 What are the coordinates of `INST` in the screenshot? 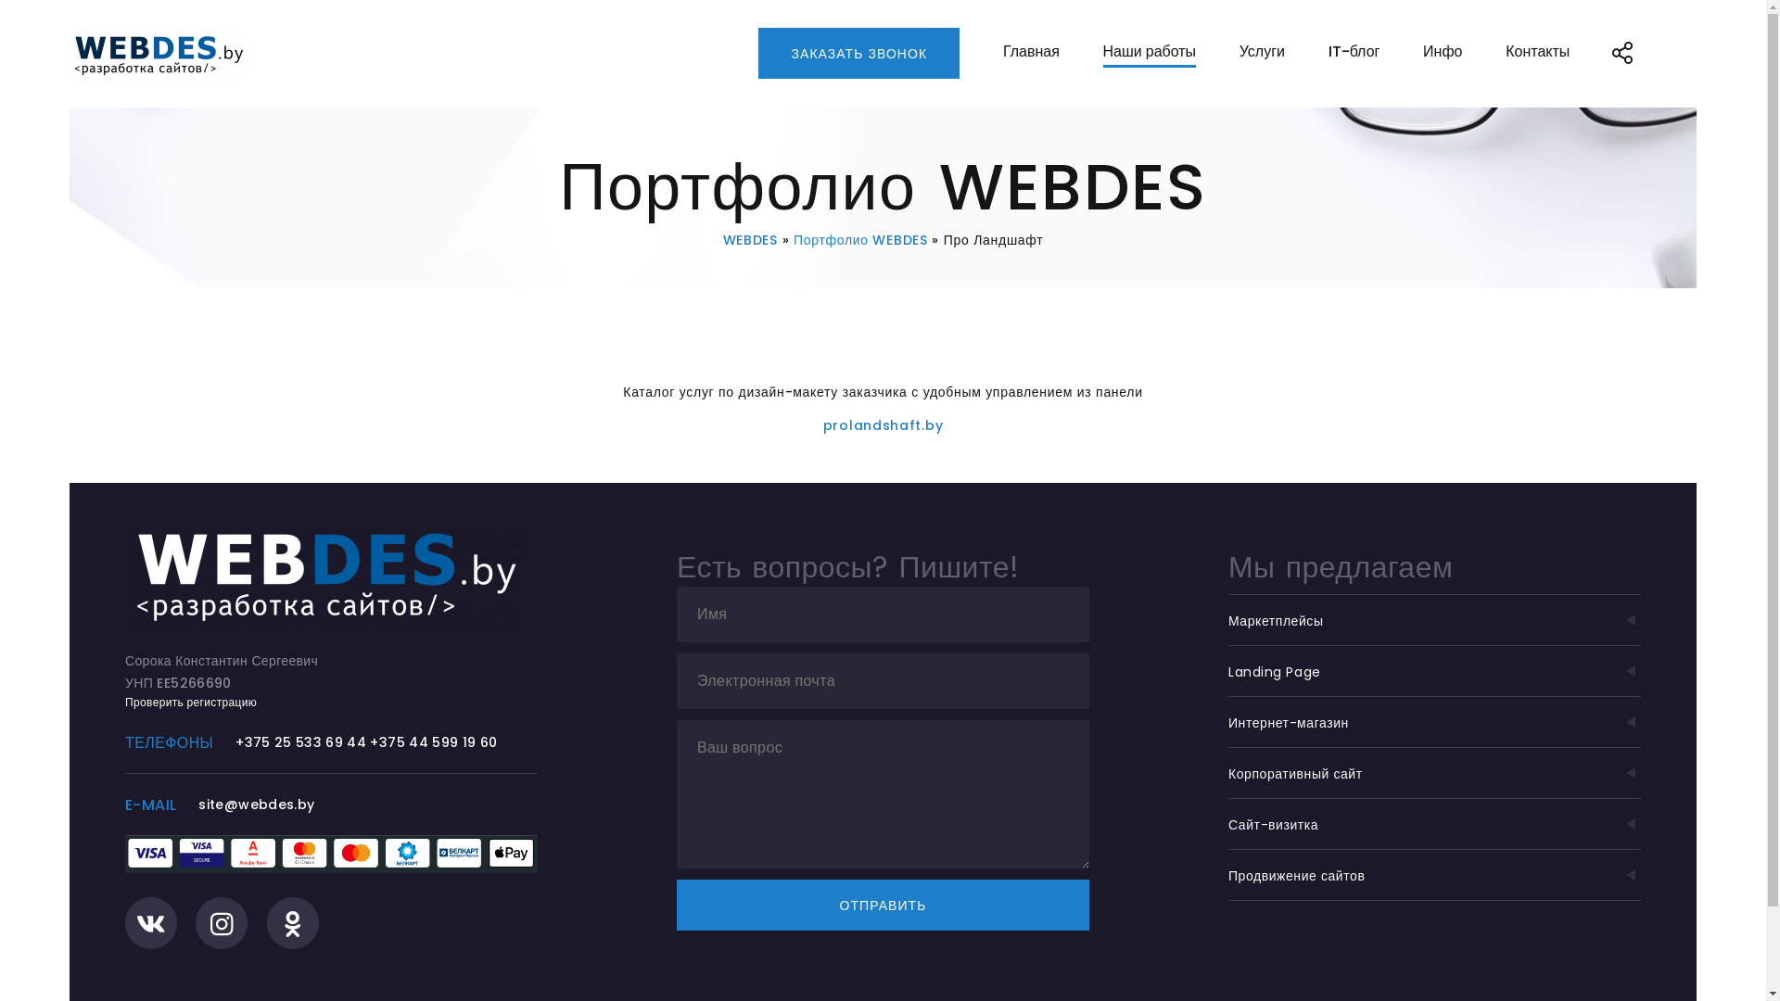 It's located at (222, 923).